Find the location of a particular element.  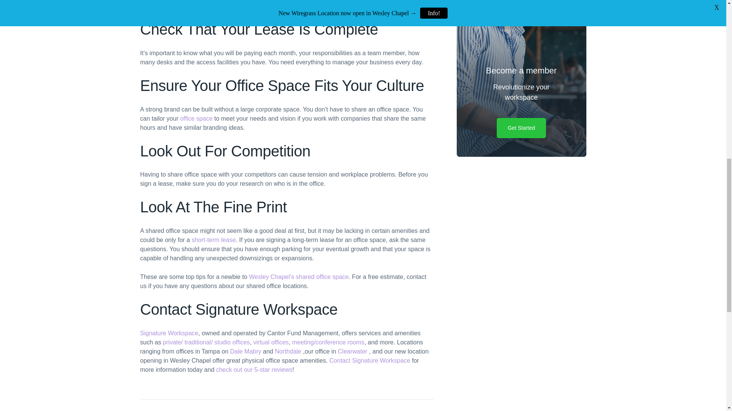

Clearwater is located at coordinates (352, 351).